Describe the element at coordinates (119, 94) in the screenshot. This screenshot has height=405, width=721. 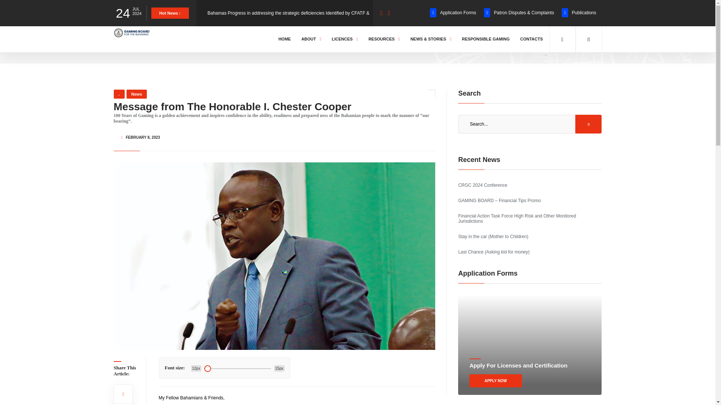
I see `.` at that location.